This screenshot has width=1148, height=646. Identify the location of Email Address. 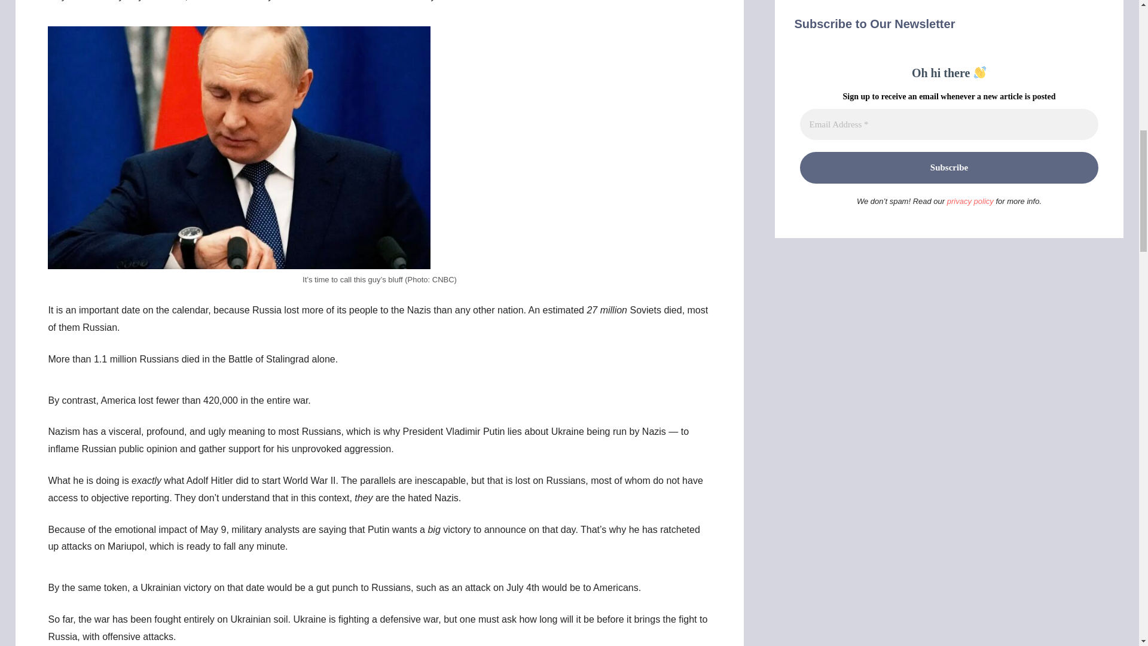
(948, 124).